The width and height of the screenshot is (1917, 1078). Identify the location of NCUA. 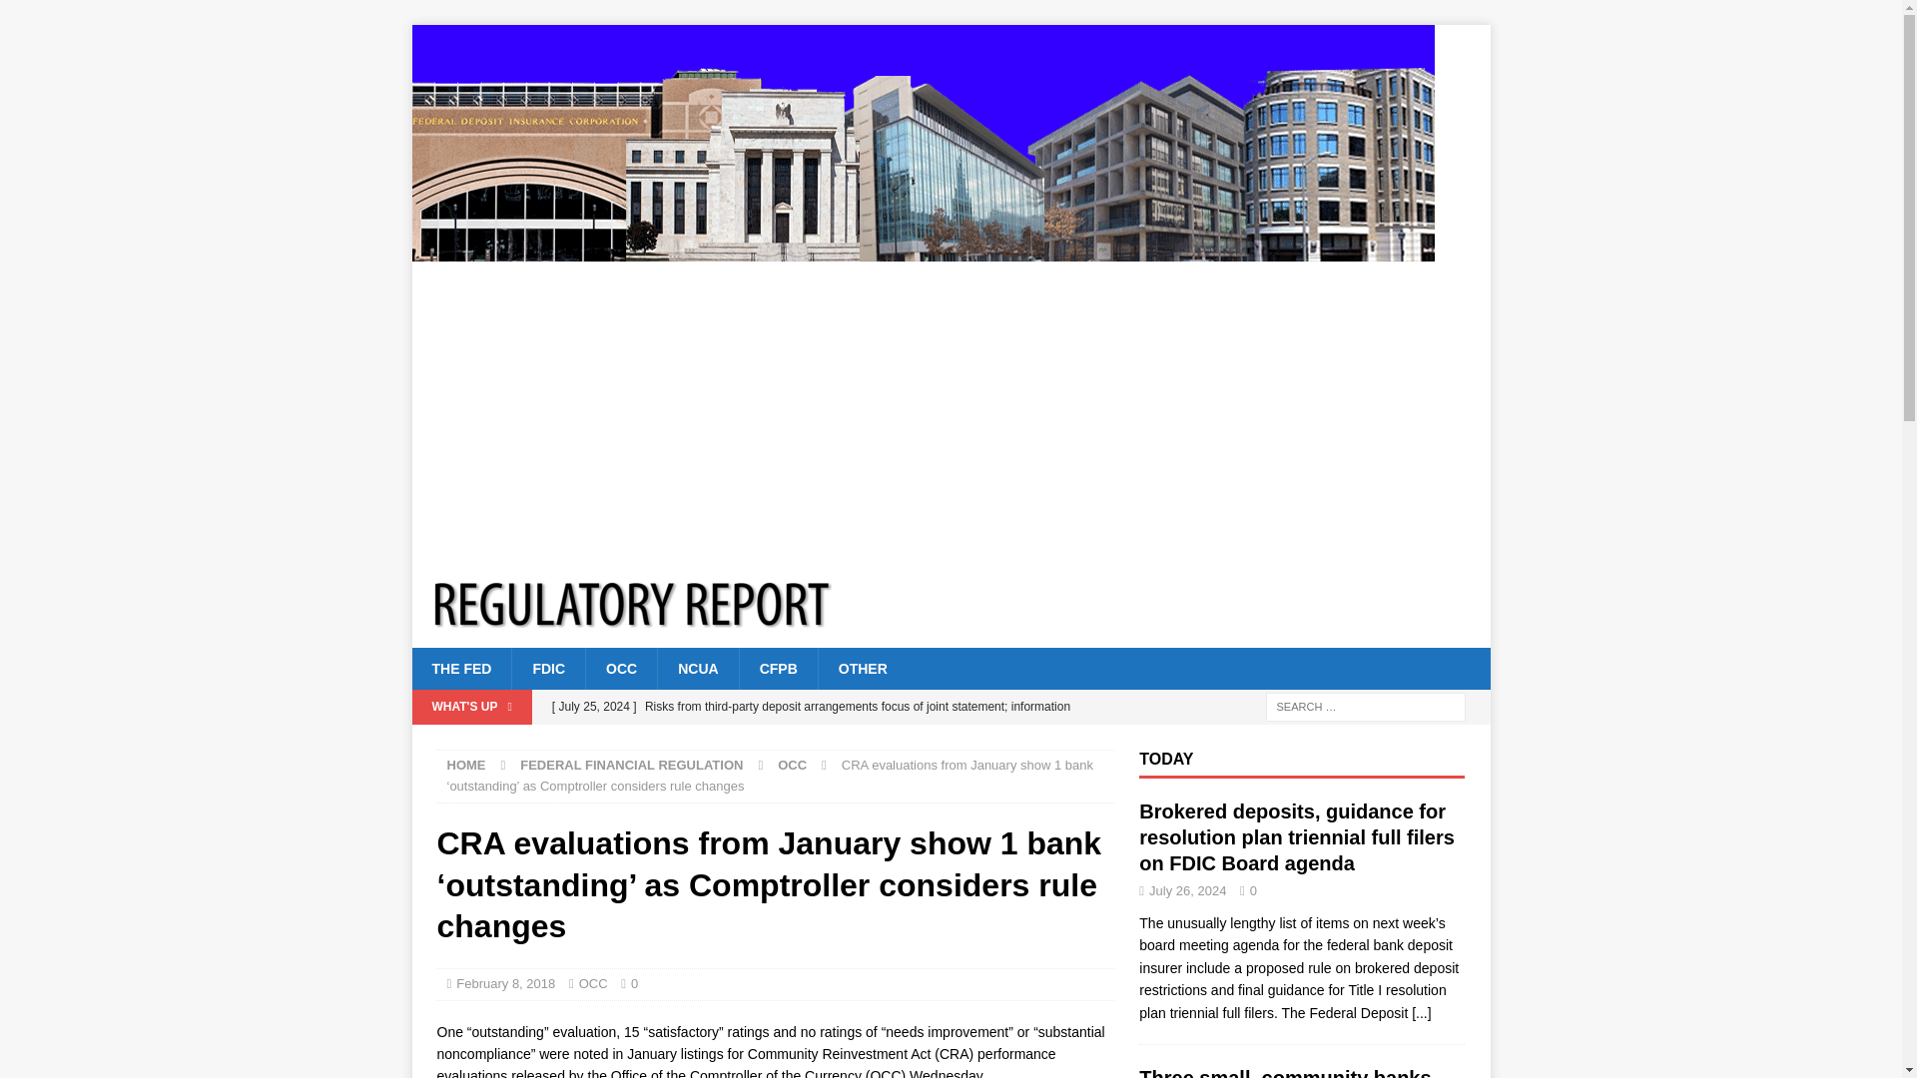
(697, 669).